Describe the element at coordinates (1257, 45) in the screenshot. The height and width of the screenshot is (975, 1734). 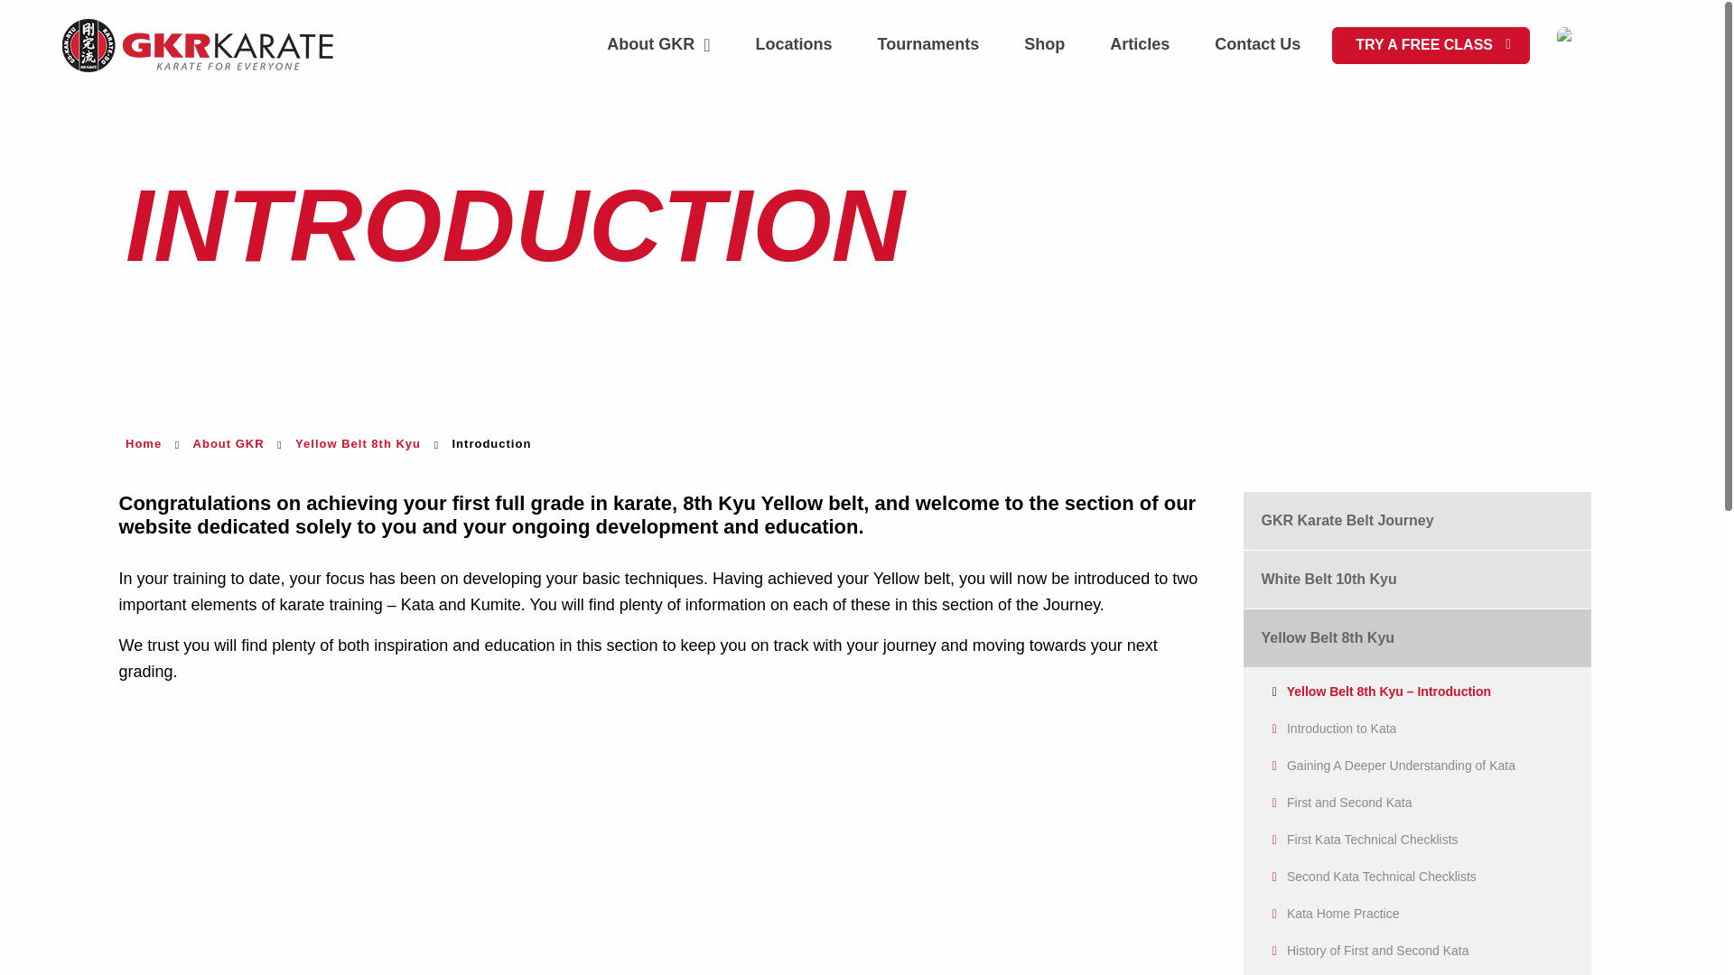
I see `Contact Us` at that location.